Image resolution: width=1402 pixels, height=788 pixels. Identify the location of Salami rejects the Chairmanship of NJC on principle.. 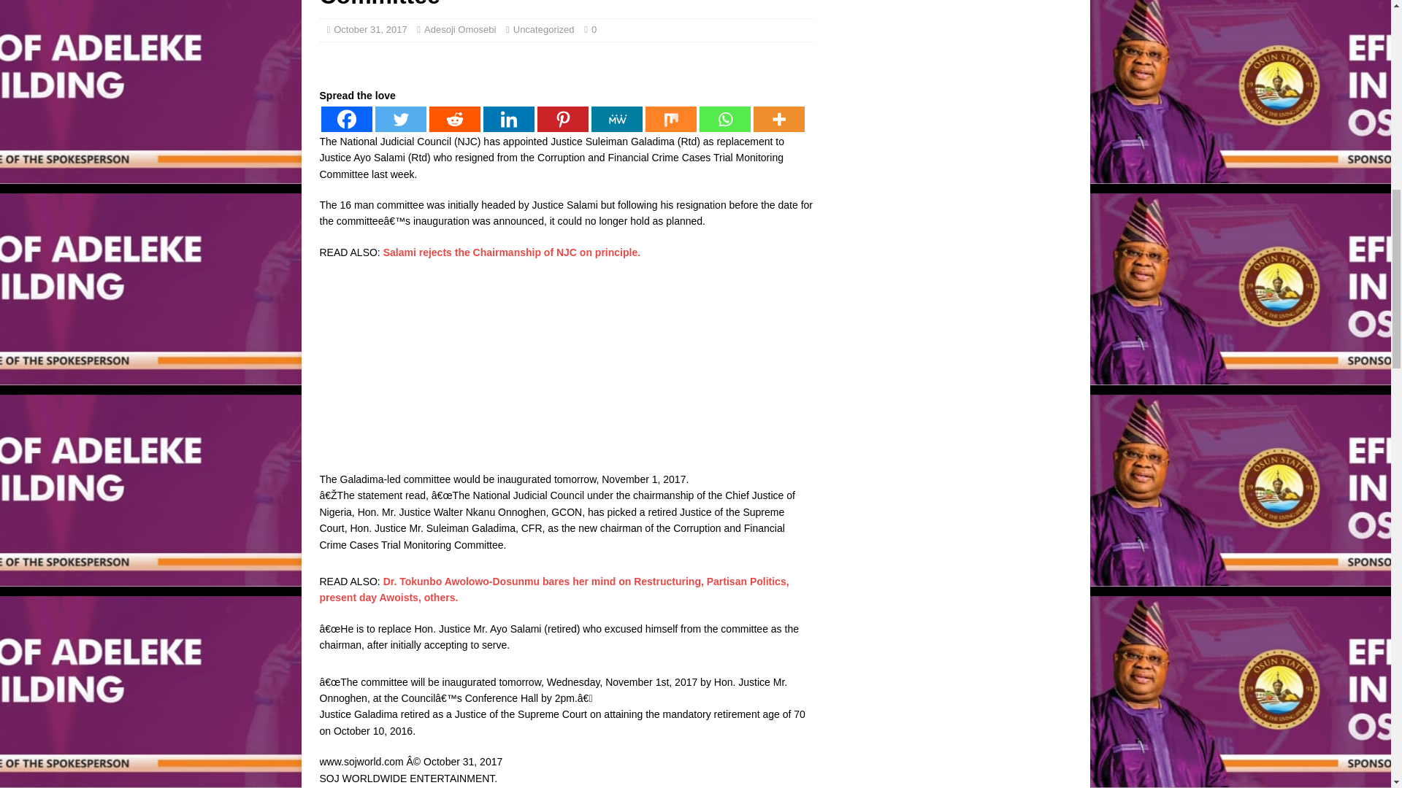
(511, 252).